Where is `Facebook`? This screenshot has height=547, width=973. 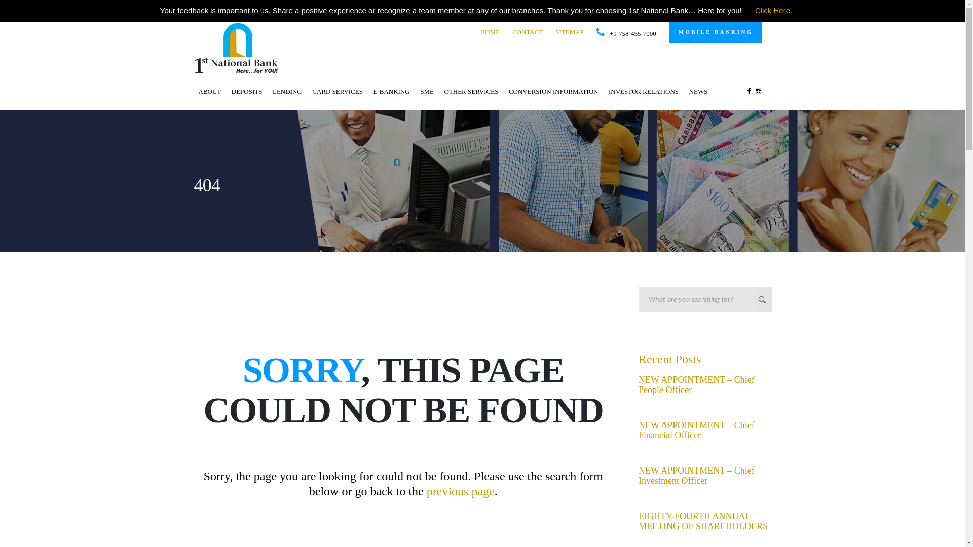
Facebook is located at coordinates (748, 91).